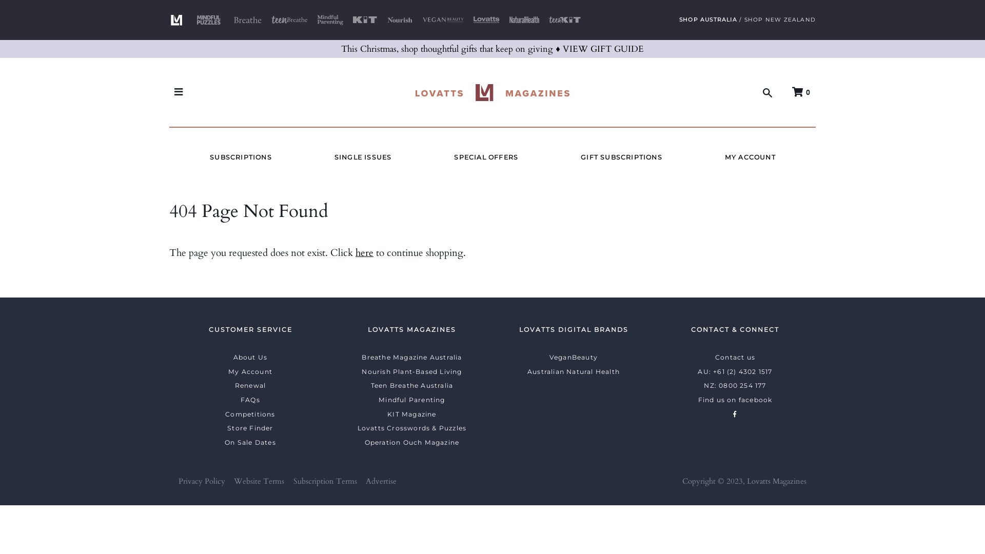 The width and height of the screenshot is (985, 554). Describe the element at coordinates (250, 385) in the screenshot. I see `Renewal` at that location.